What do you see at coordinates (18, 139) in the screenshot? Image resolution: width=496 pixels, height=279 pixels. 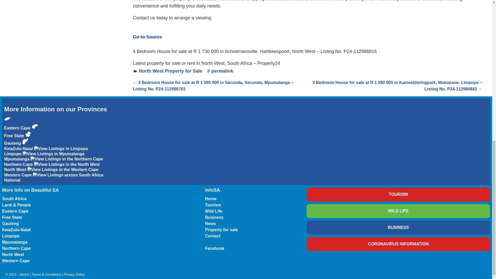 I see `View Listings in Gauteng` at bounding box center [18, 139].